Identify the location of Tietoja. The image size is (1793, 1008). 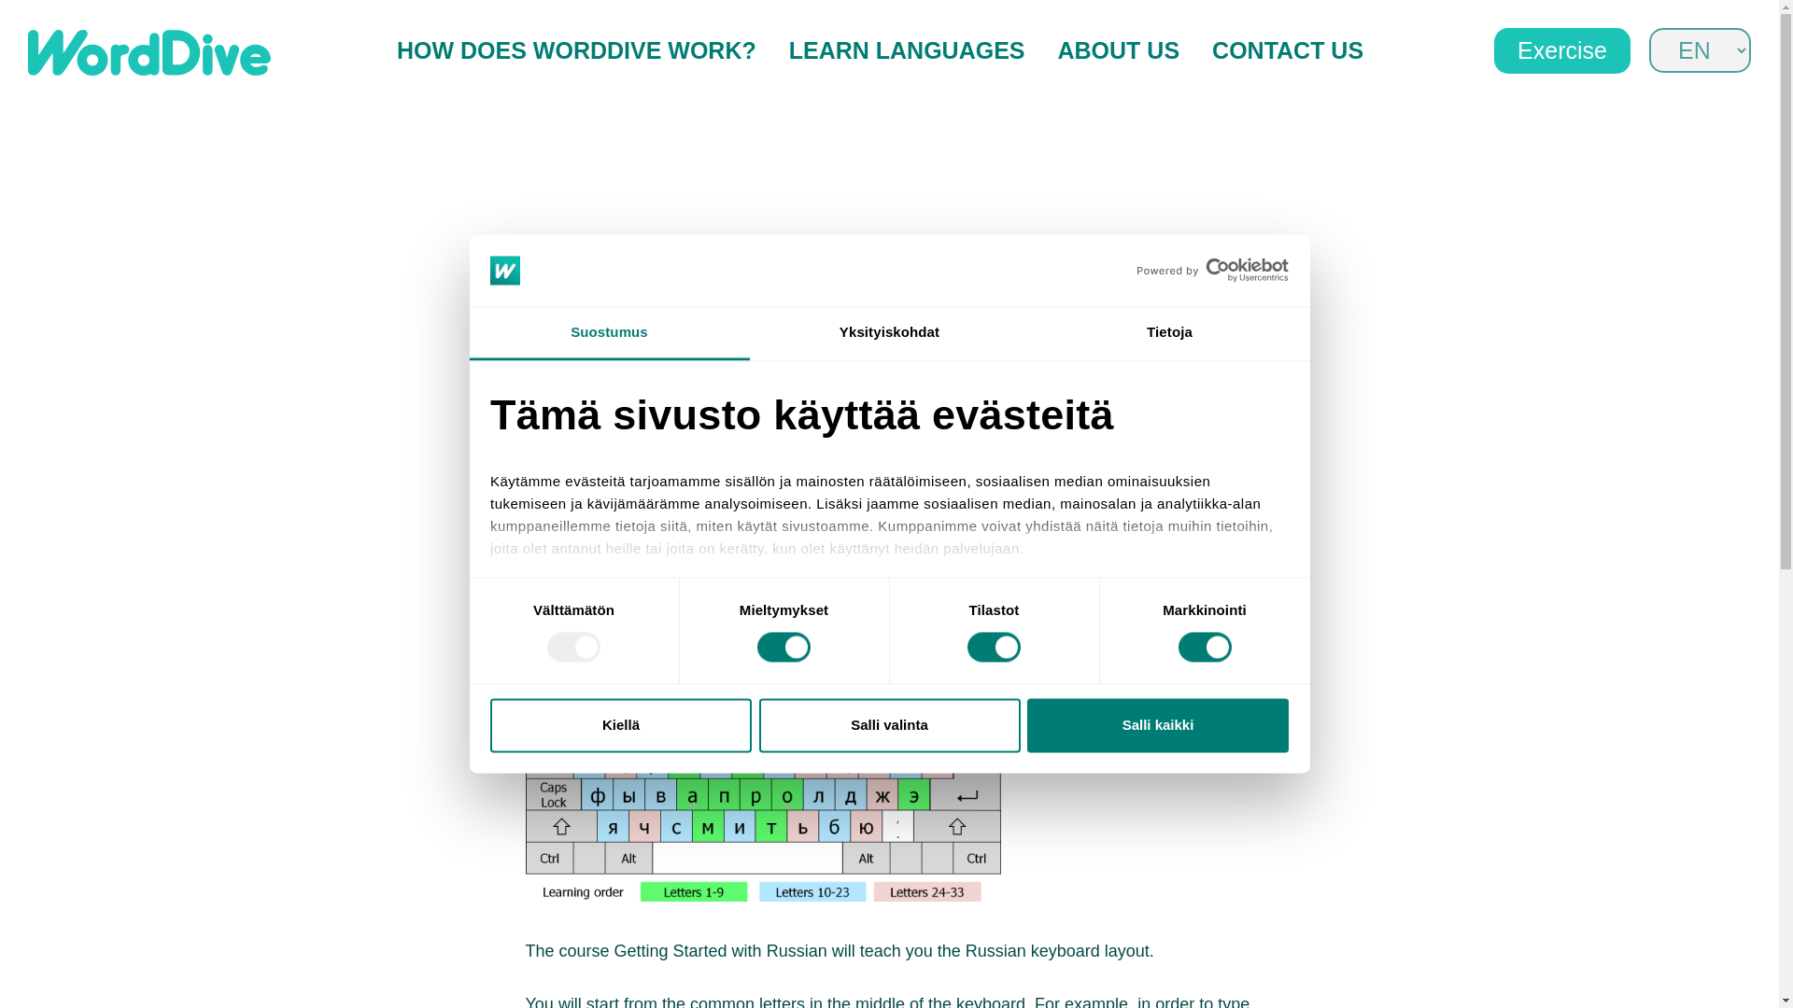
(1169, 333).